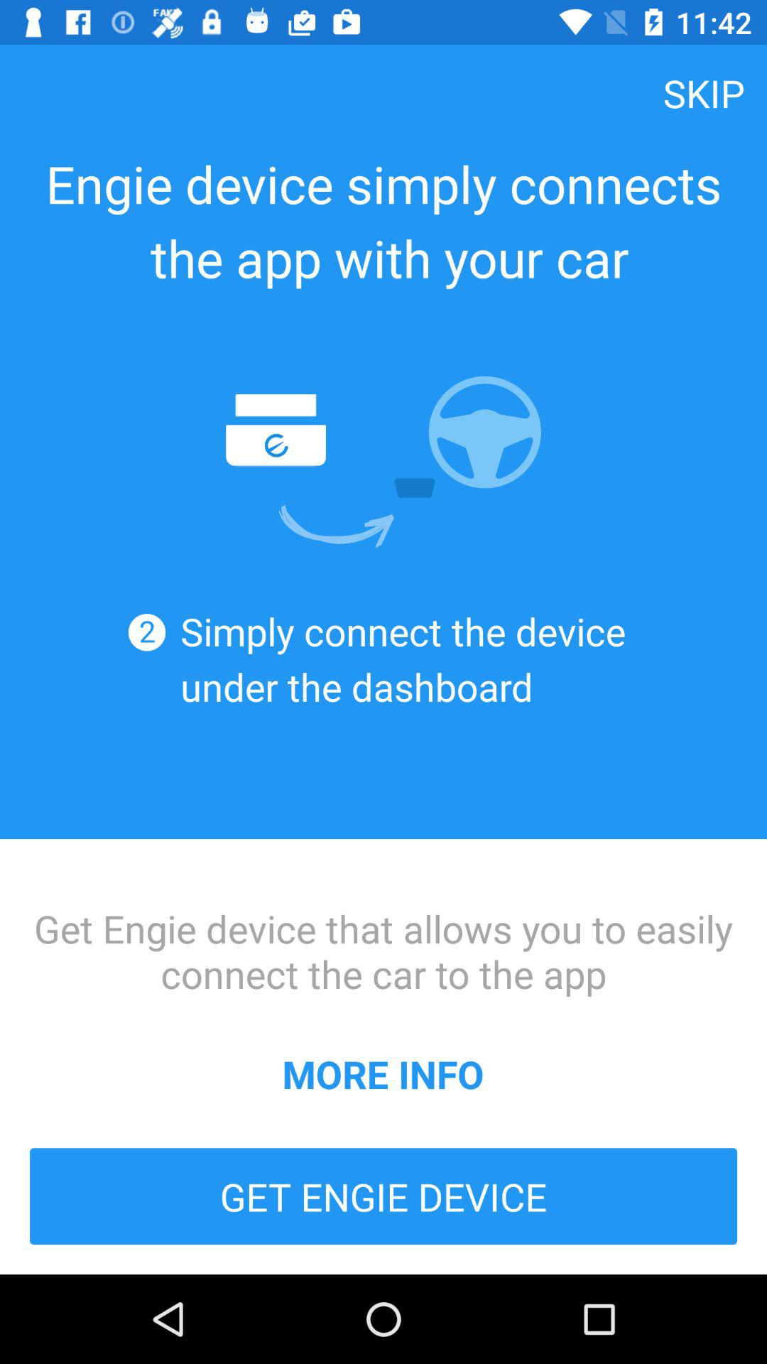  Describe the element at coordinates (704, 92) in the screenshot. I see `tap skip item` at that location.